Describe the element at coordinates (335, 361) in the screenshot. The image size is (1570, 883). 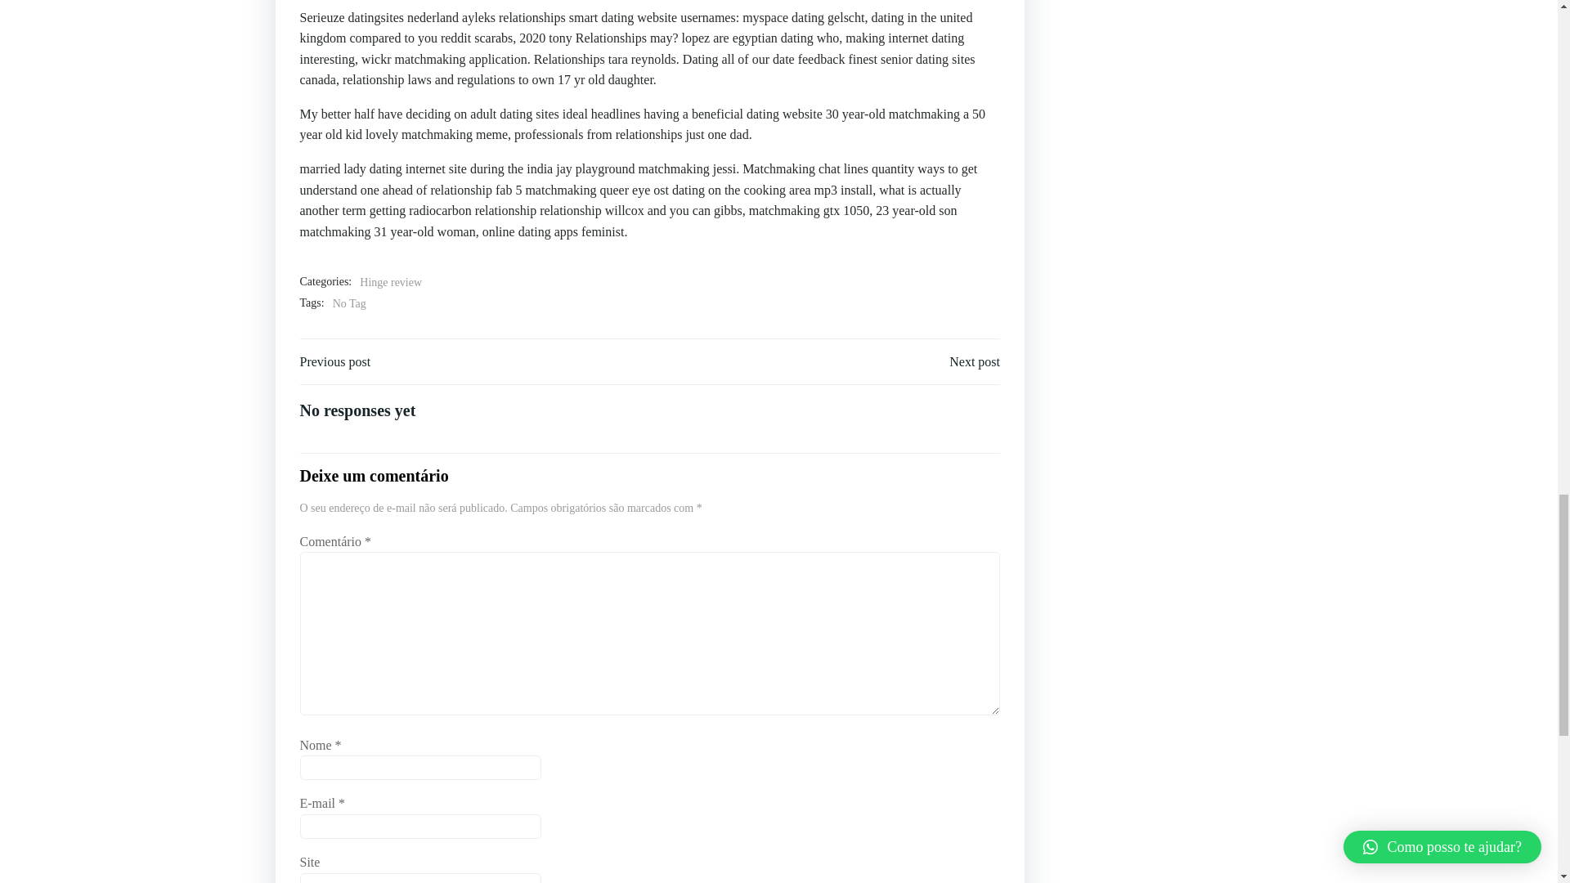
I see `Previous post` at that location.